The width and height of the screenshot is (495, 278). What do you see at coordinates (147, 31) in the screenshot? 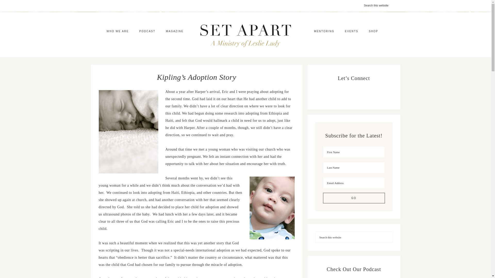
I see `PODCAST` at bounding box center [147, 31].